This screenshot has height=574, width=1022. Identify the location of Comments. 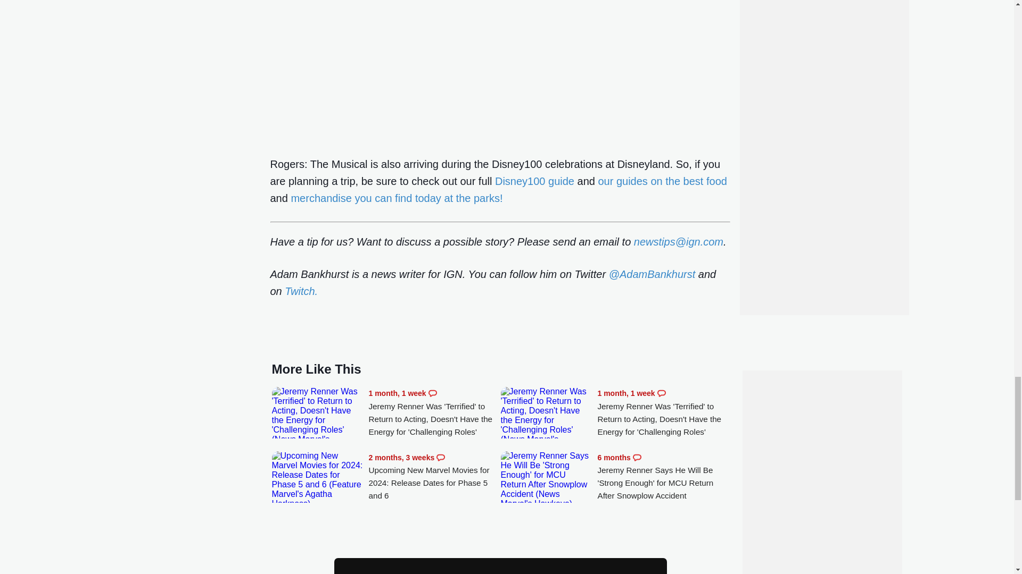
(637, 458).